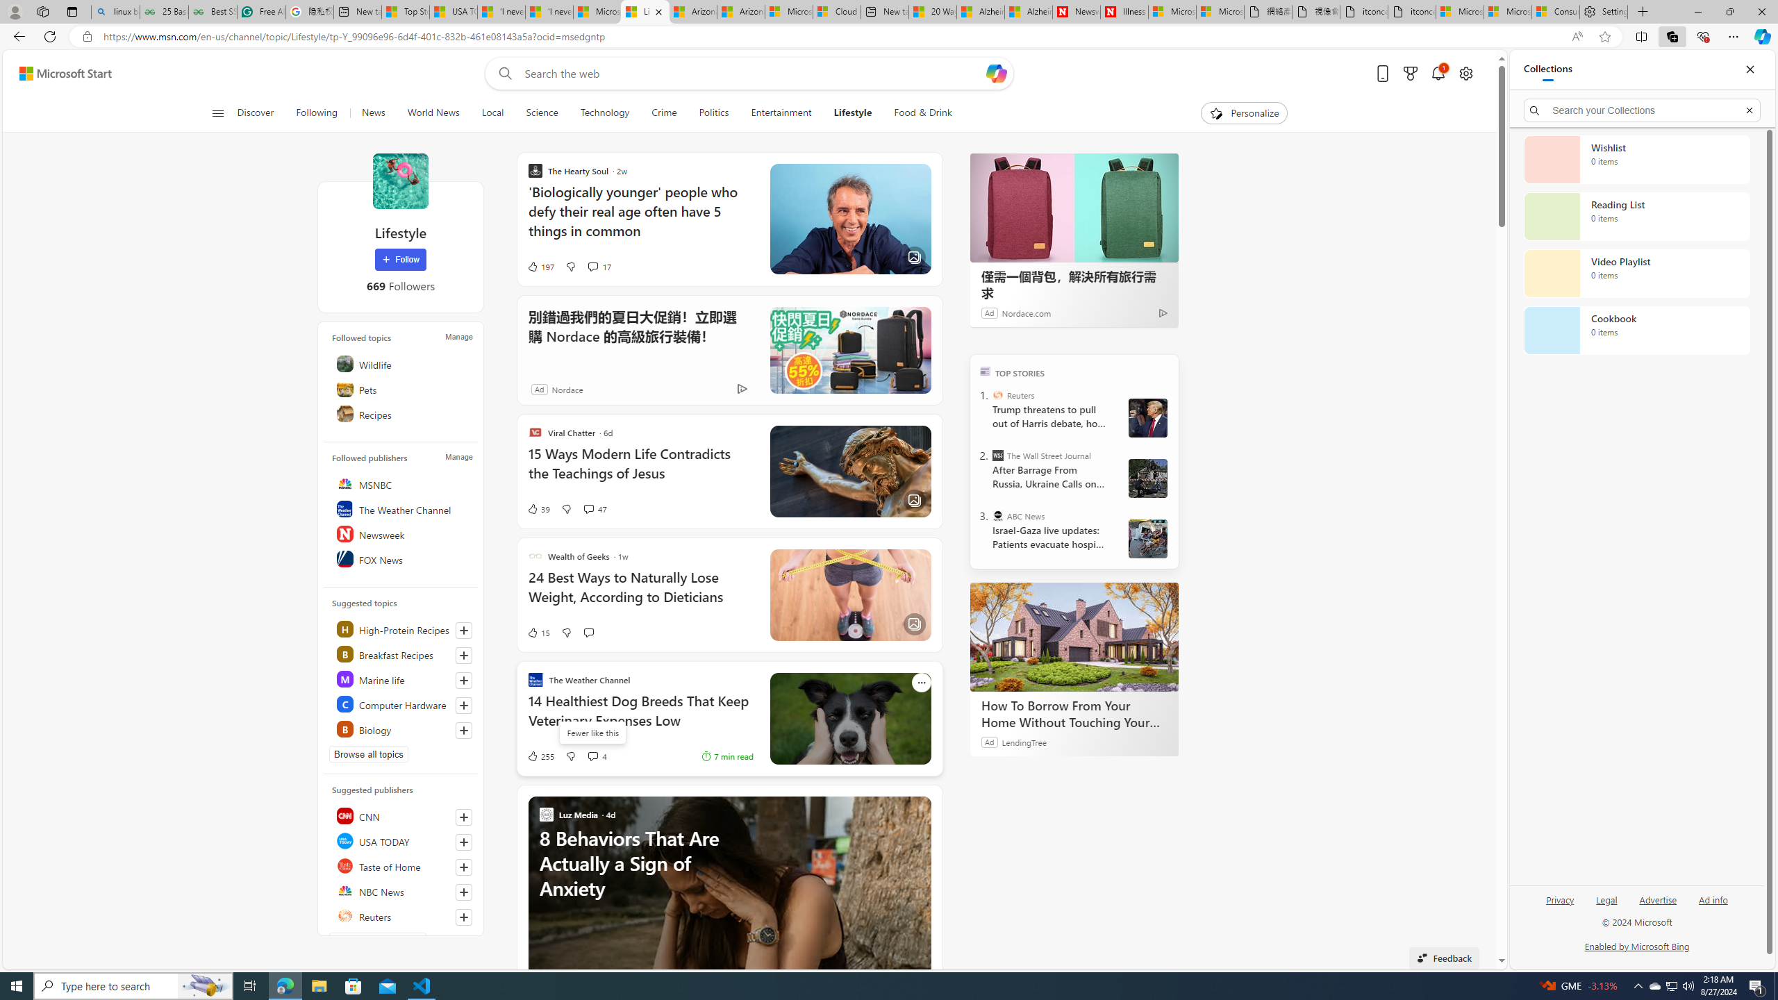 The image size is (1778, 1000). I want to click on Manage, so click(458, 457).